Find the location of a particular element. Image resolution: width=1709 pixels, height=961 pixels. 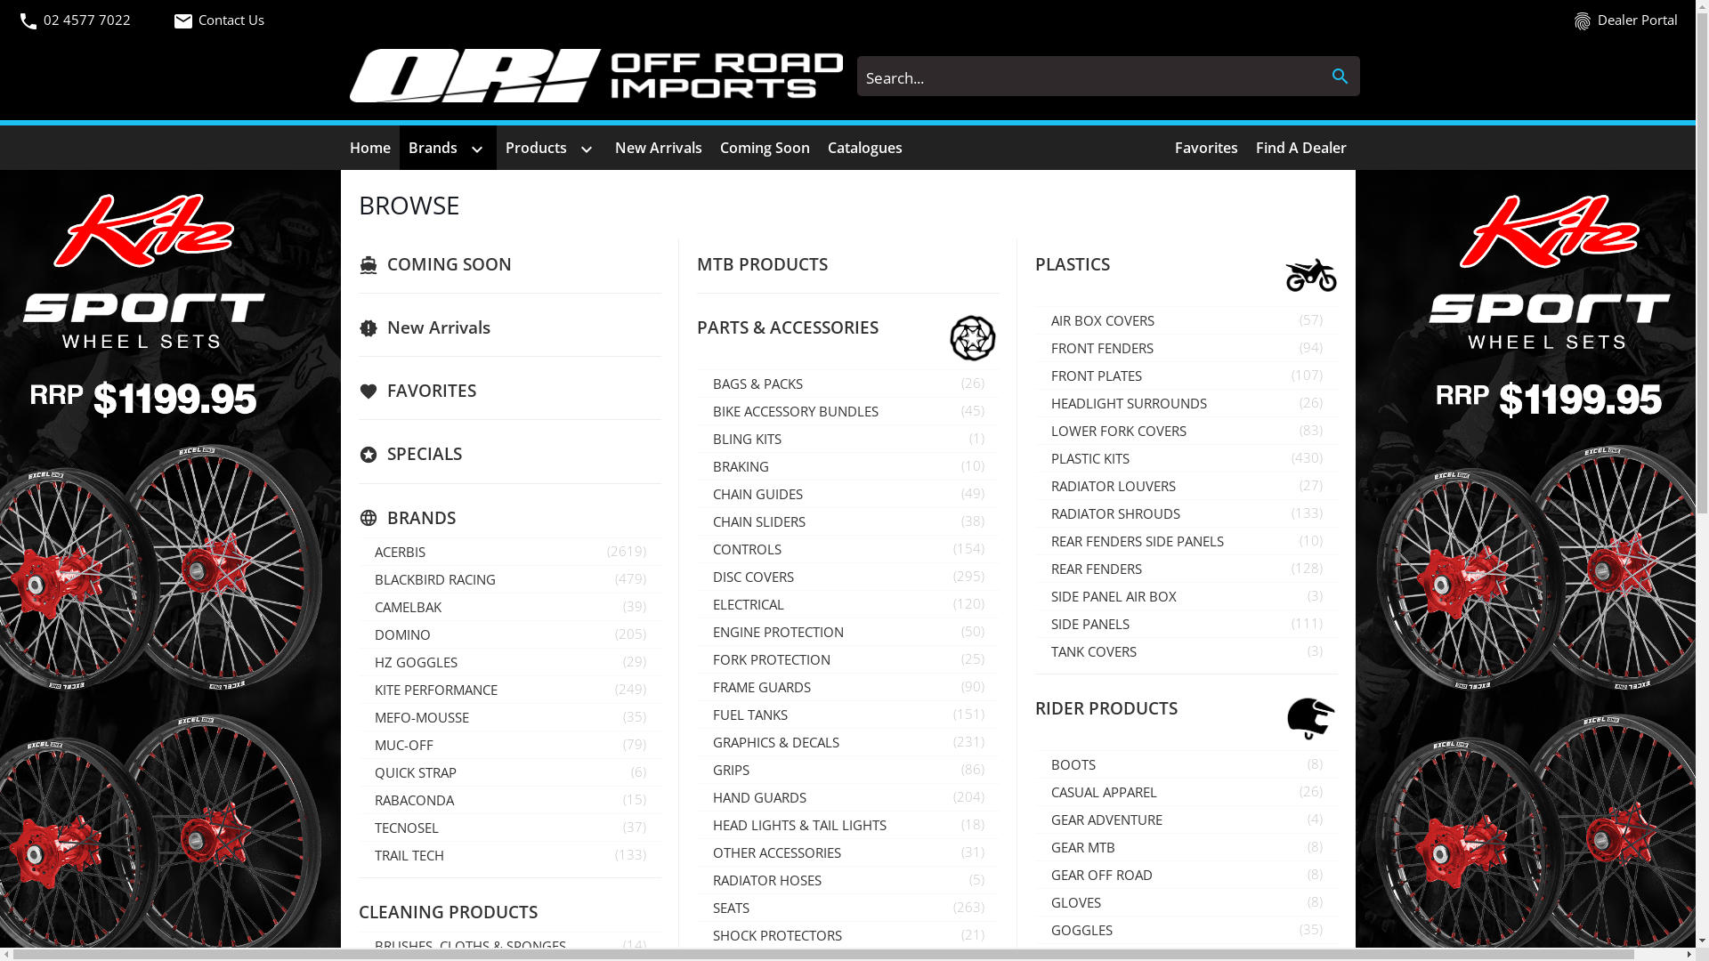

DOMINO is located at coordinates (480, 634).